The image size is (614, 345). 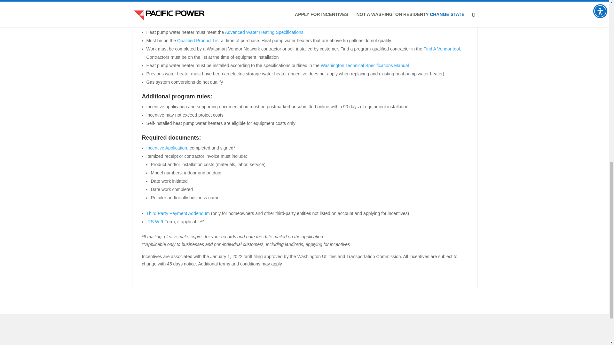 What do you see at coordinates (365, 65) in the screenshot?
I see `Washington Technical Specifications Manual` at bounding box center [365, 65].